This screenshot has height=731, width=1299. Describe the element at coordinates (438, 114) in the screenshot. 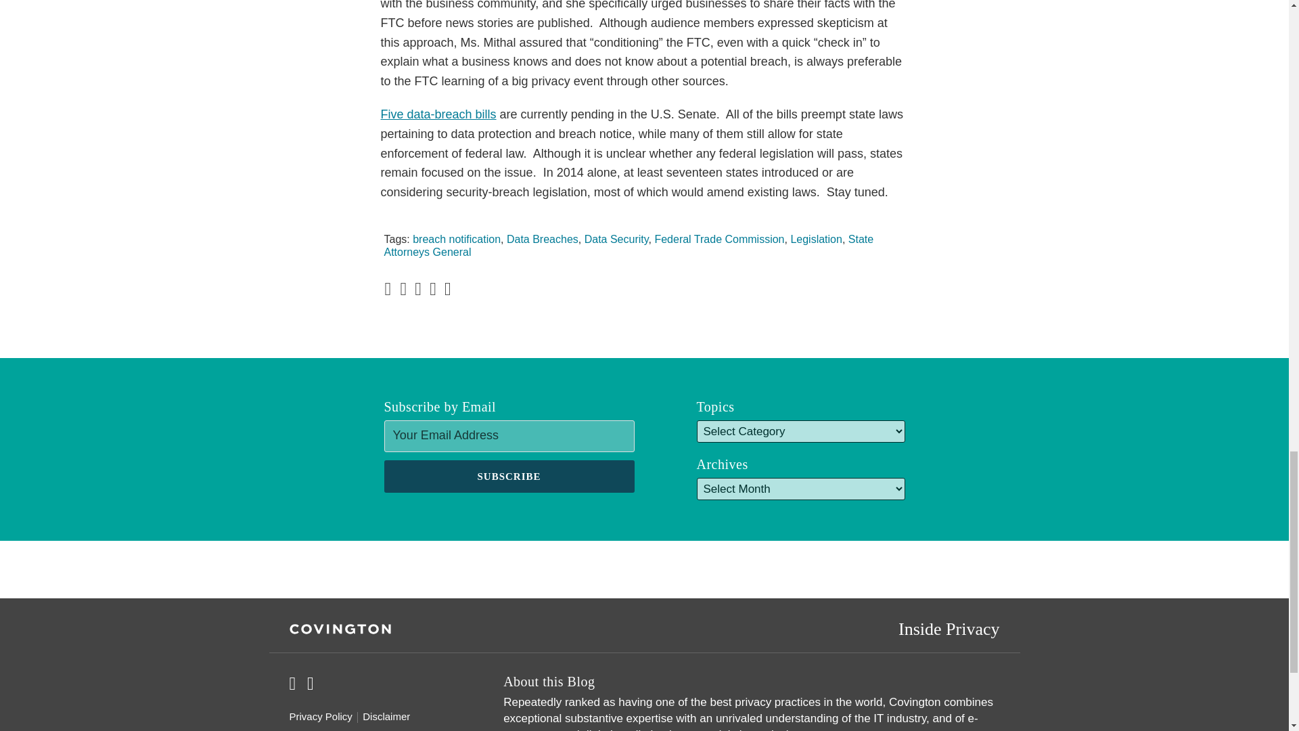

I see `Five data-breach bills` at that location.